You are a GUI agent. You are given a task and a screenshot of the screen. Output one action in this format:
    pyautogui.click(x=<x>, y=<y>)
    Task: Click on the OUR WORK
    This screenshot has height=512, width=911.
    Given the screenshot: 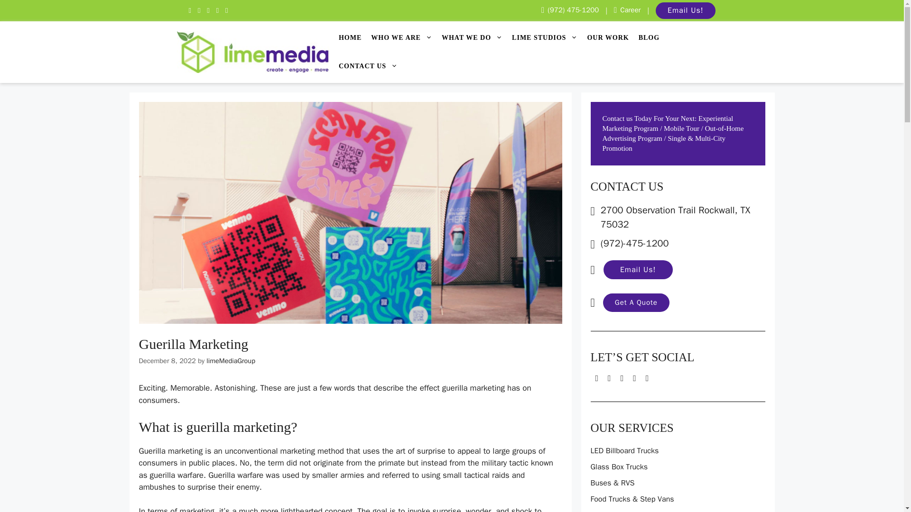 What is the action you would take?
    pyautogui.click(x=612, y=38)
    